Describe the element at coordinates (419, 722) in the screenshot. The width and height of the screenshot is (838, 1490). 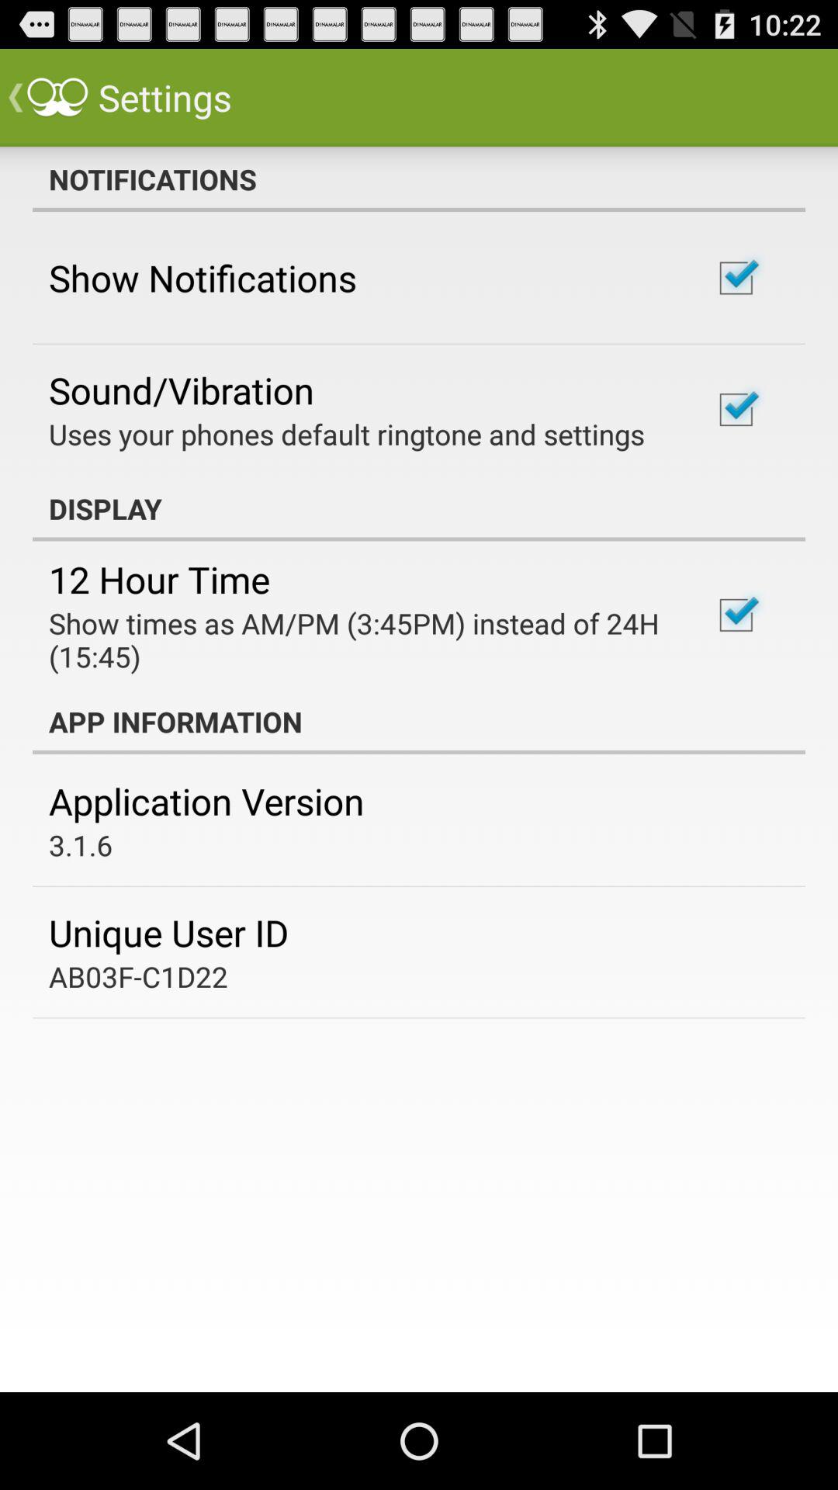
I see `jump to app information` at that location.